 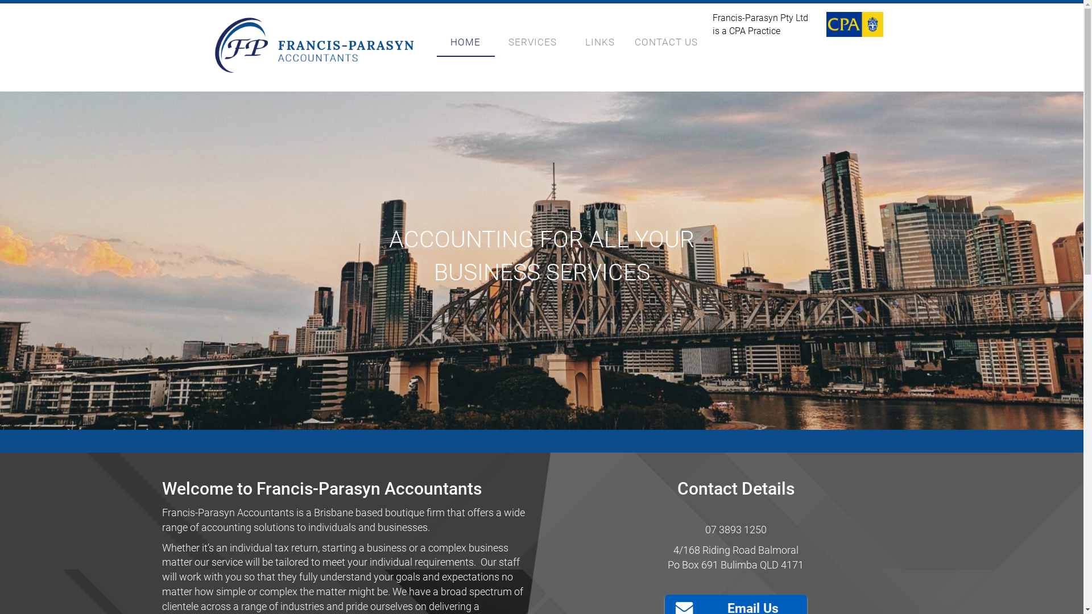 I want to click on LINKS, so click(x=599, y=42).